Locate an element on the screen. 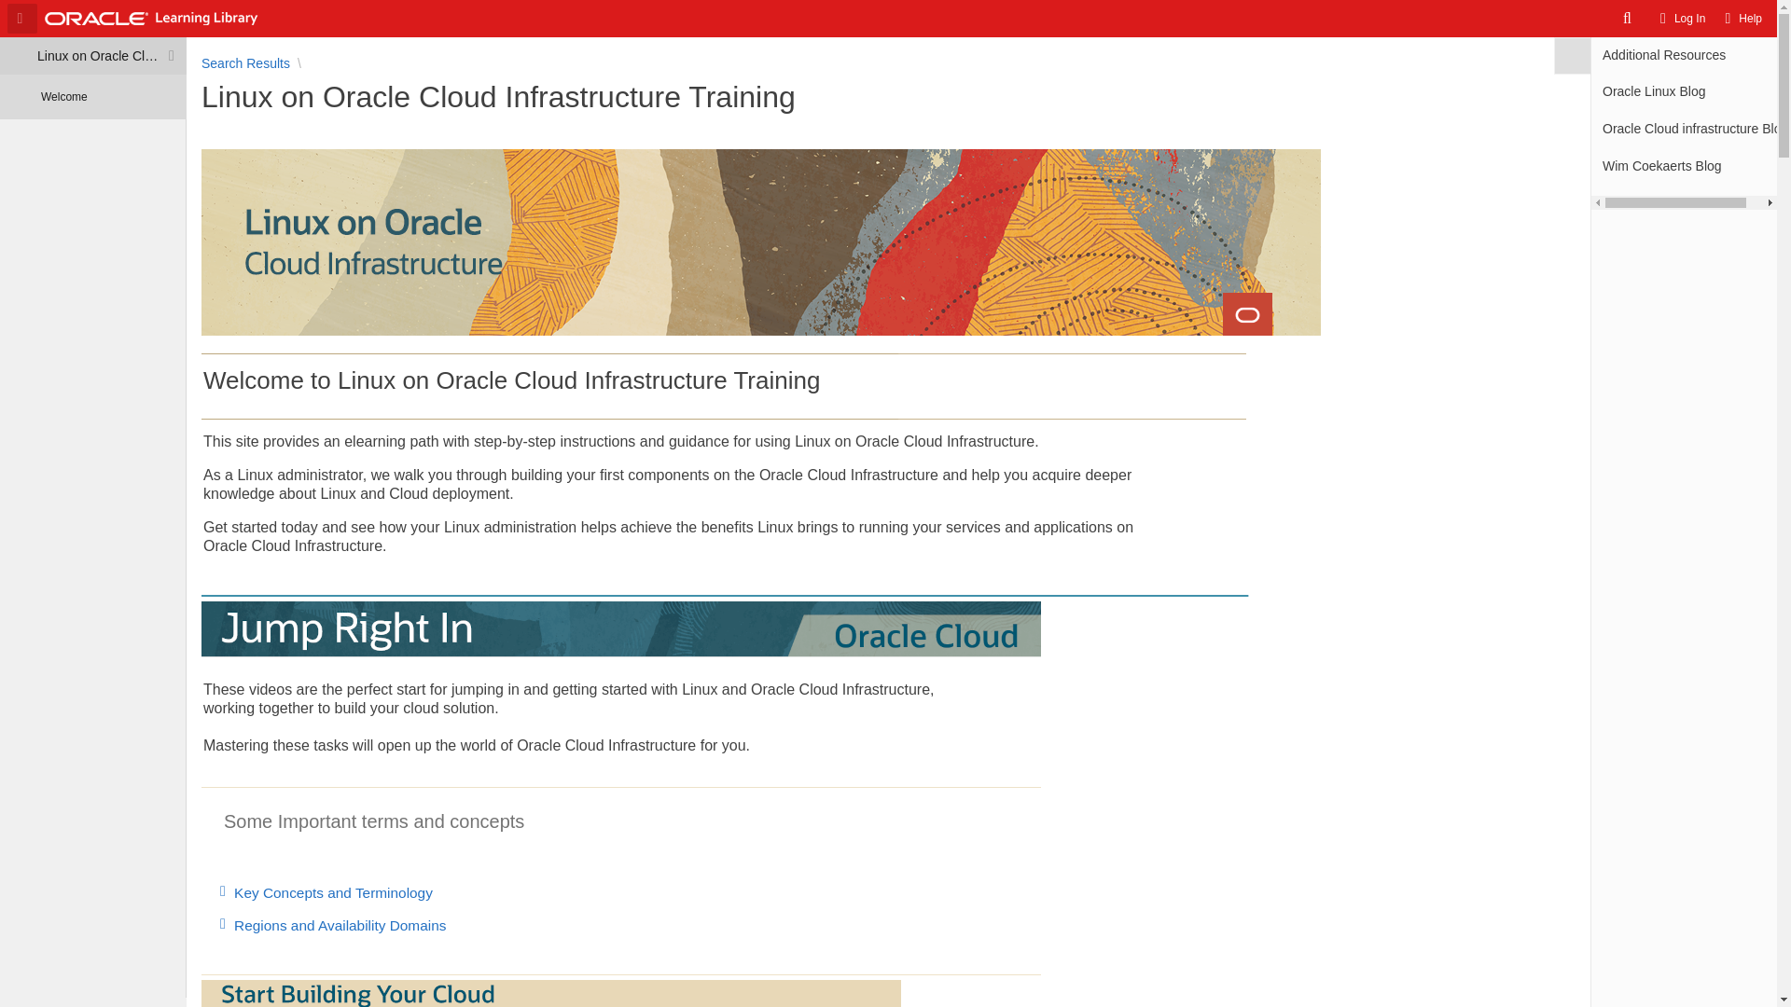  Regions and Availability Domains is located at coordinates (888, 925).